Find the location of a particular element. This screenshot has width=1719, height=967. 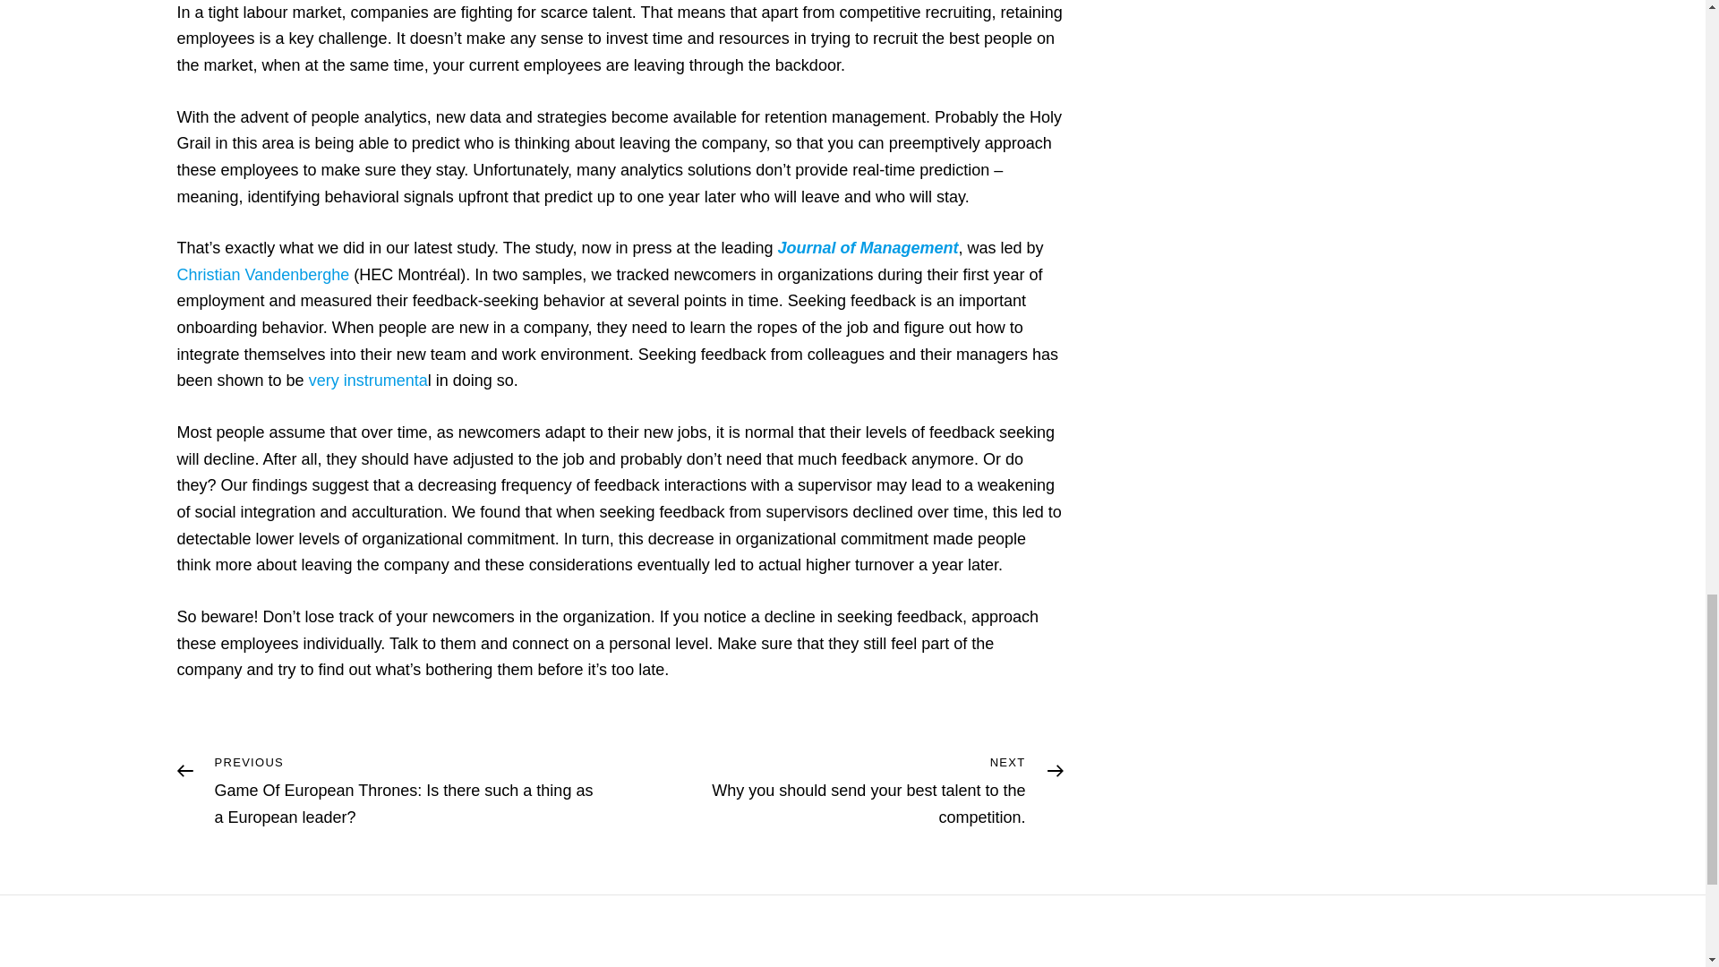

Christian Vandenberghe is located at coordinates (263, 275).